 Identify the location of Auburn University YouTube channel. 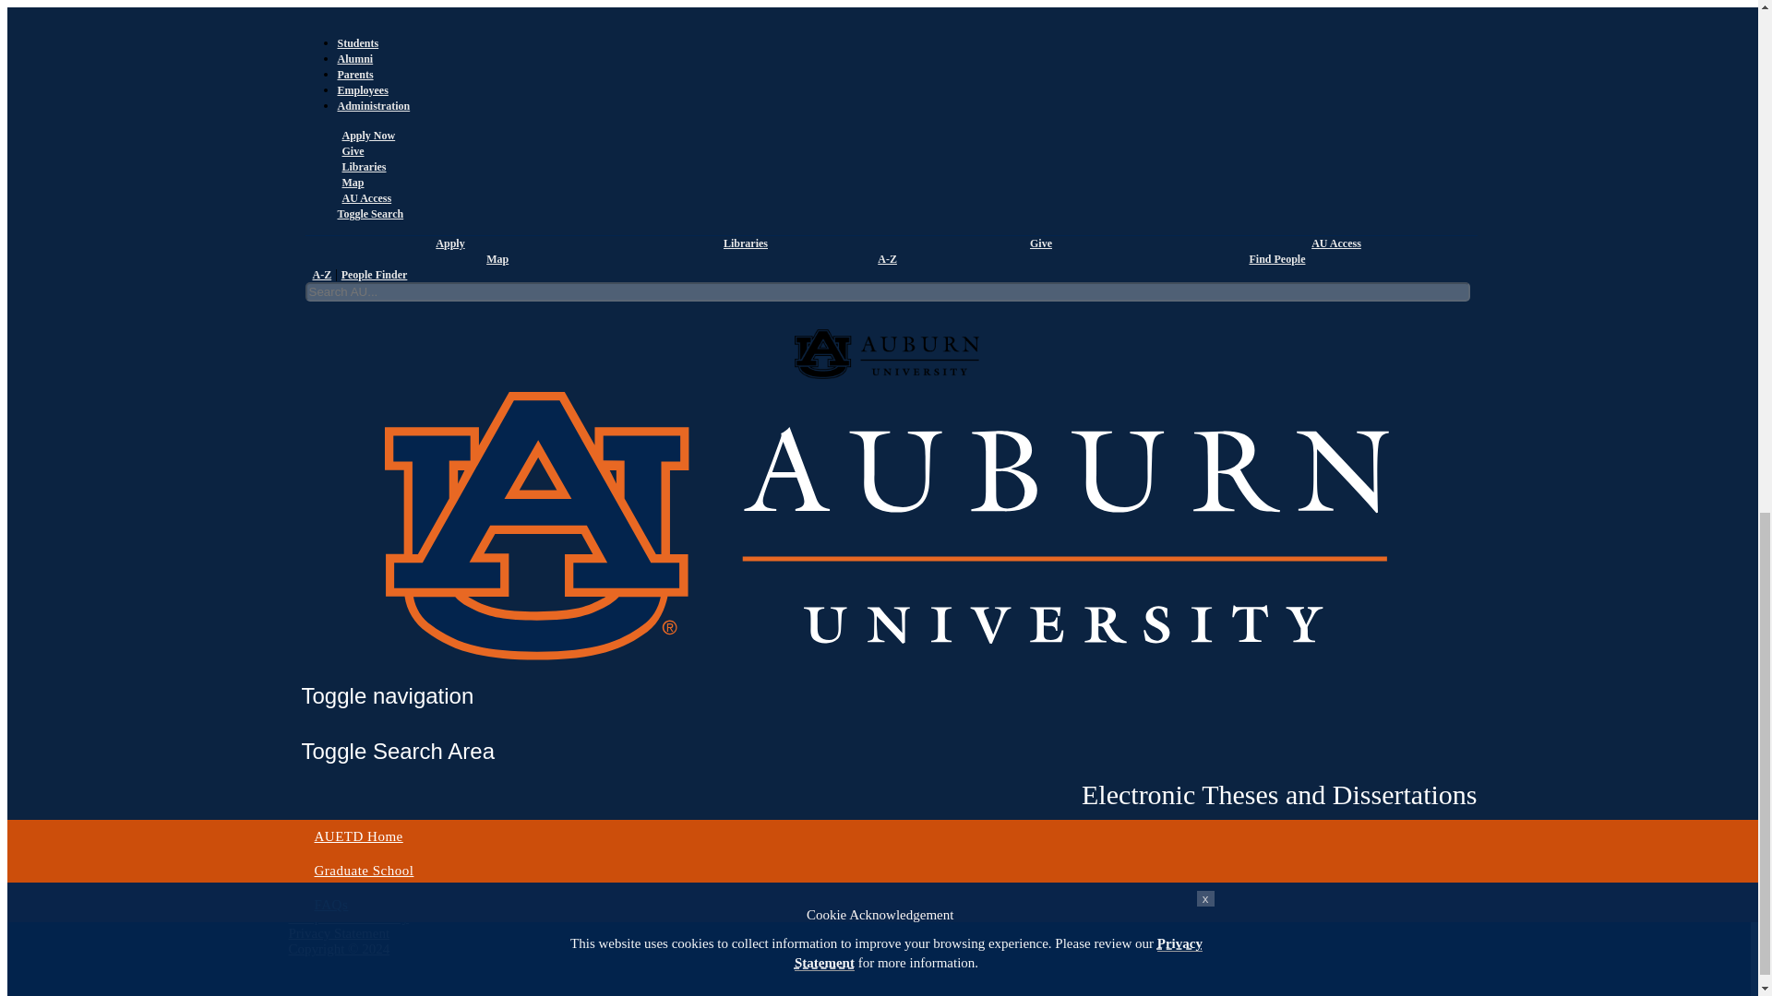
(312, 857).